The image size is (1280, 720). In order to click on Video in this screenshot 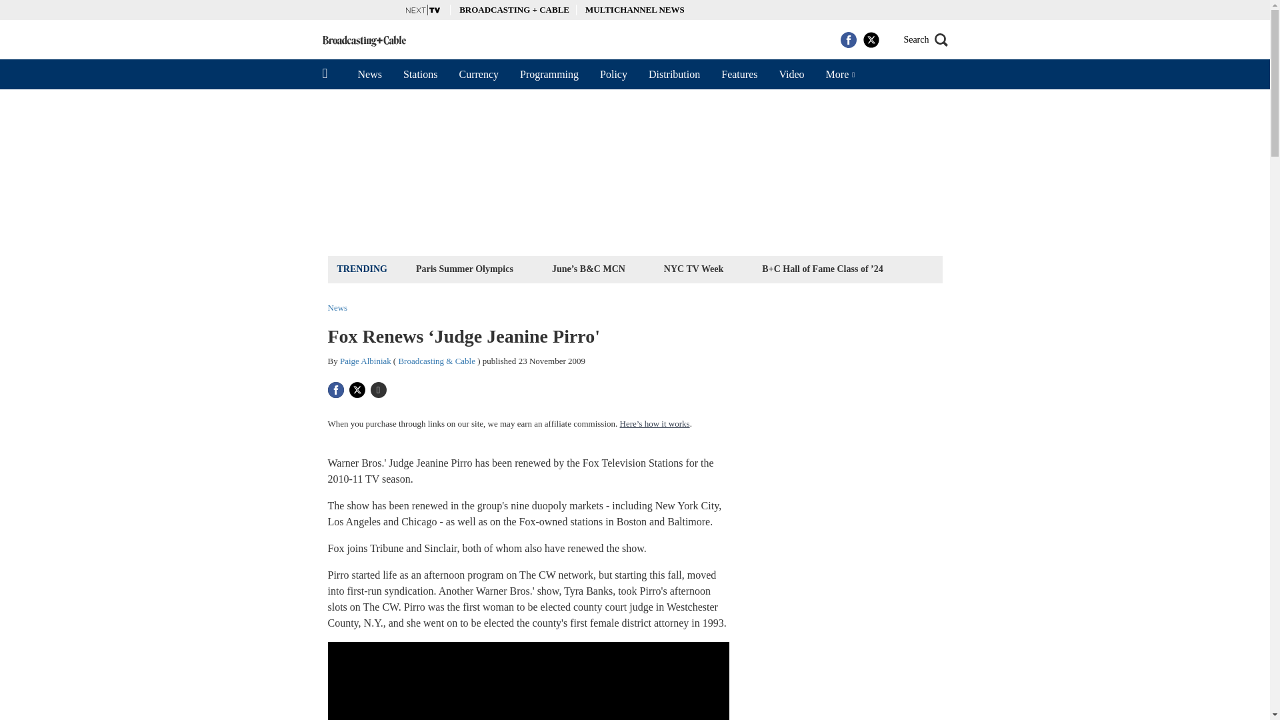, I will do `click(791, 74)`.